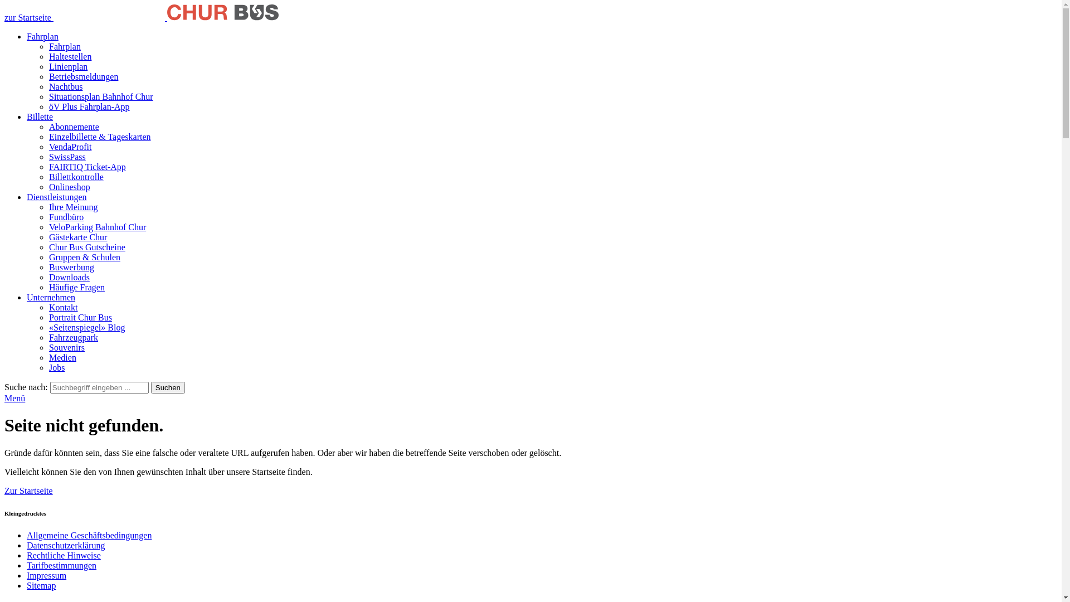  What do you see at coordinates (64, 555) in the screenshot?
I see `Rechtliche Hinweise` at bounding box center [64, 555].